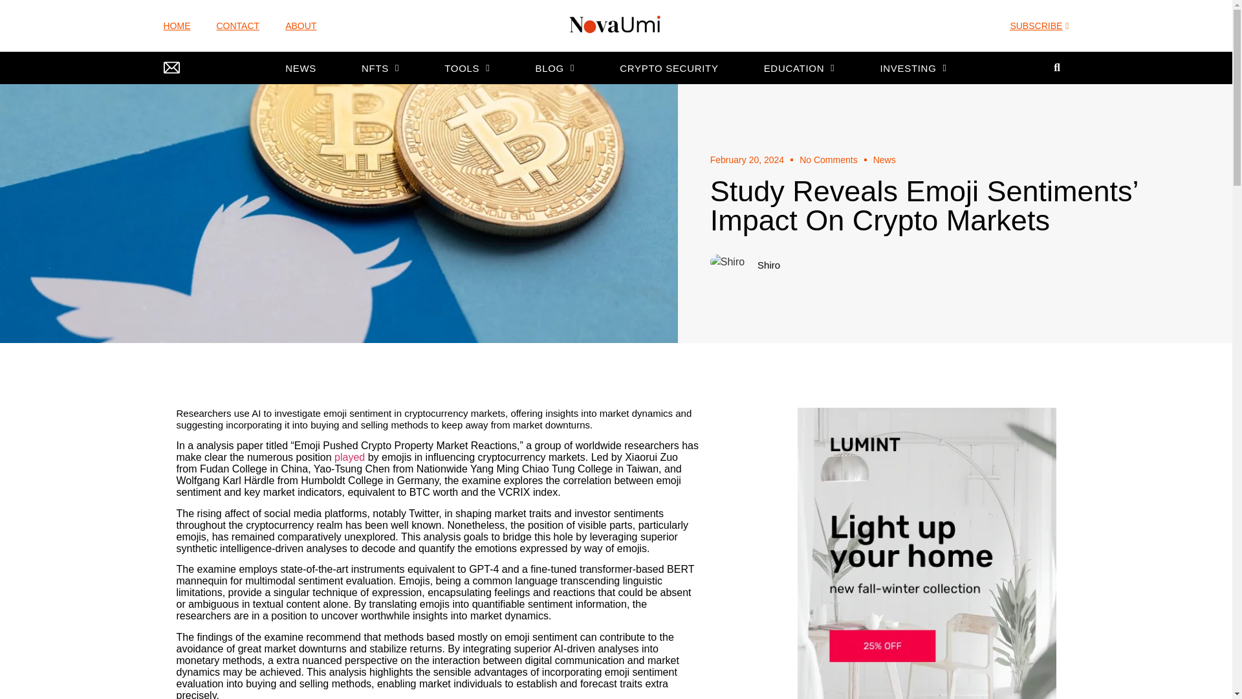 The width and height of the screenshot is (1242, 699). What do you see at coordinates (669, 69) in the screenshot?
I see `CRYPTO SECURITY` at bounding box center [669, 69].